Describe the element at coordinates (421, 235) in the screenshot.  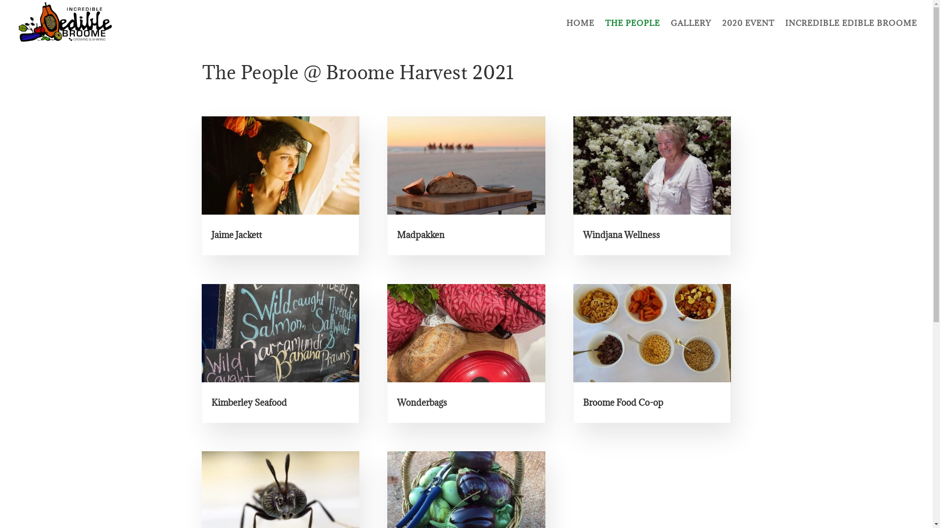
I see `Madpakken` at that location.